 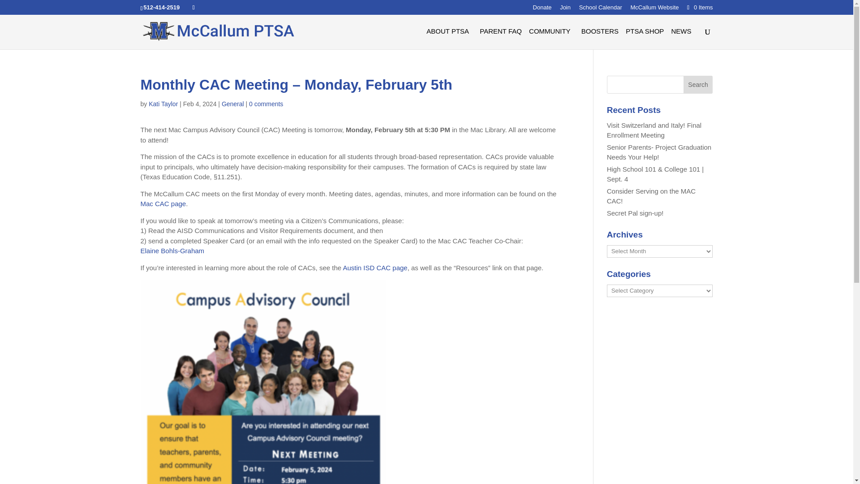 I want to click on ABOUT PTSA, so click(x=449, y=39).